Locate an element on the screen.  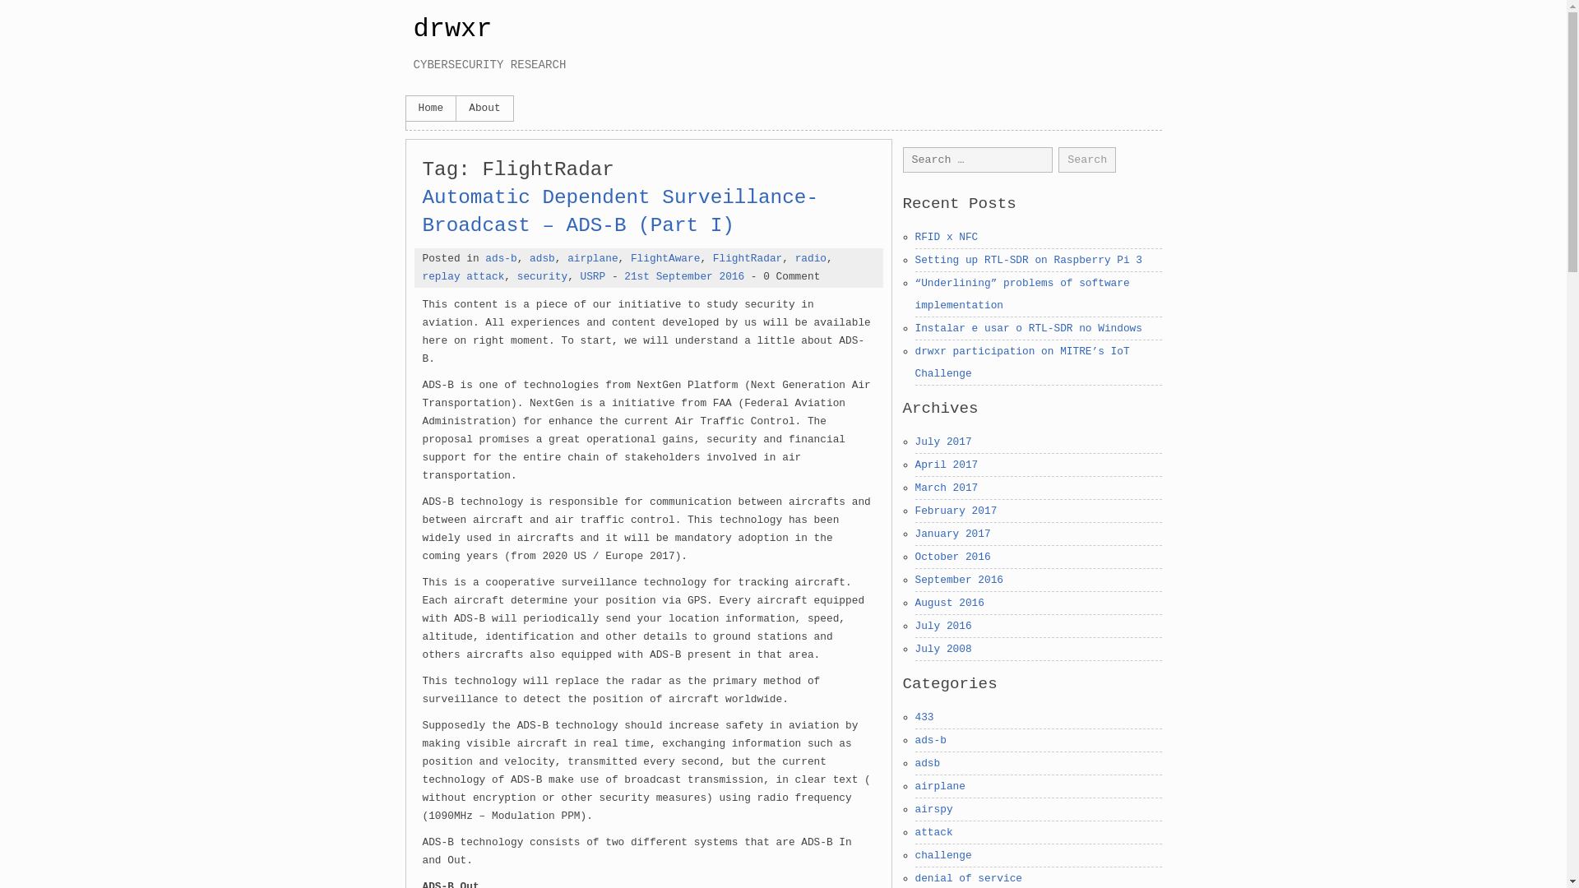
FlightRadar is located at coordinates (747, 258).